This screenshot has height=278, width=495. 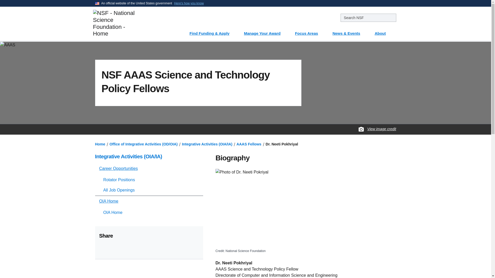 What do you see at coordinates (100, 144) in the screenshot?
I see `Home` at bounding box center [100, 144].